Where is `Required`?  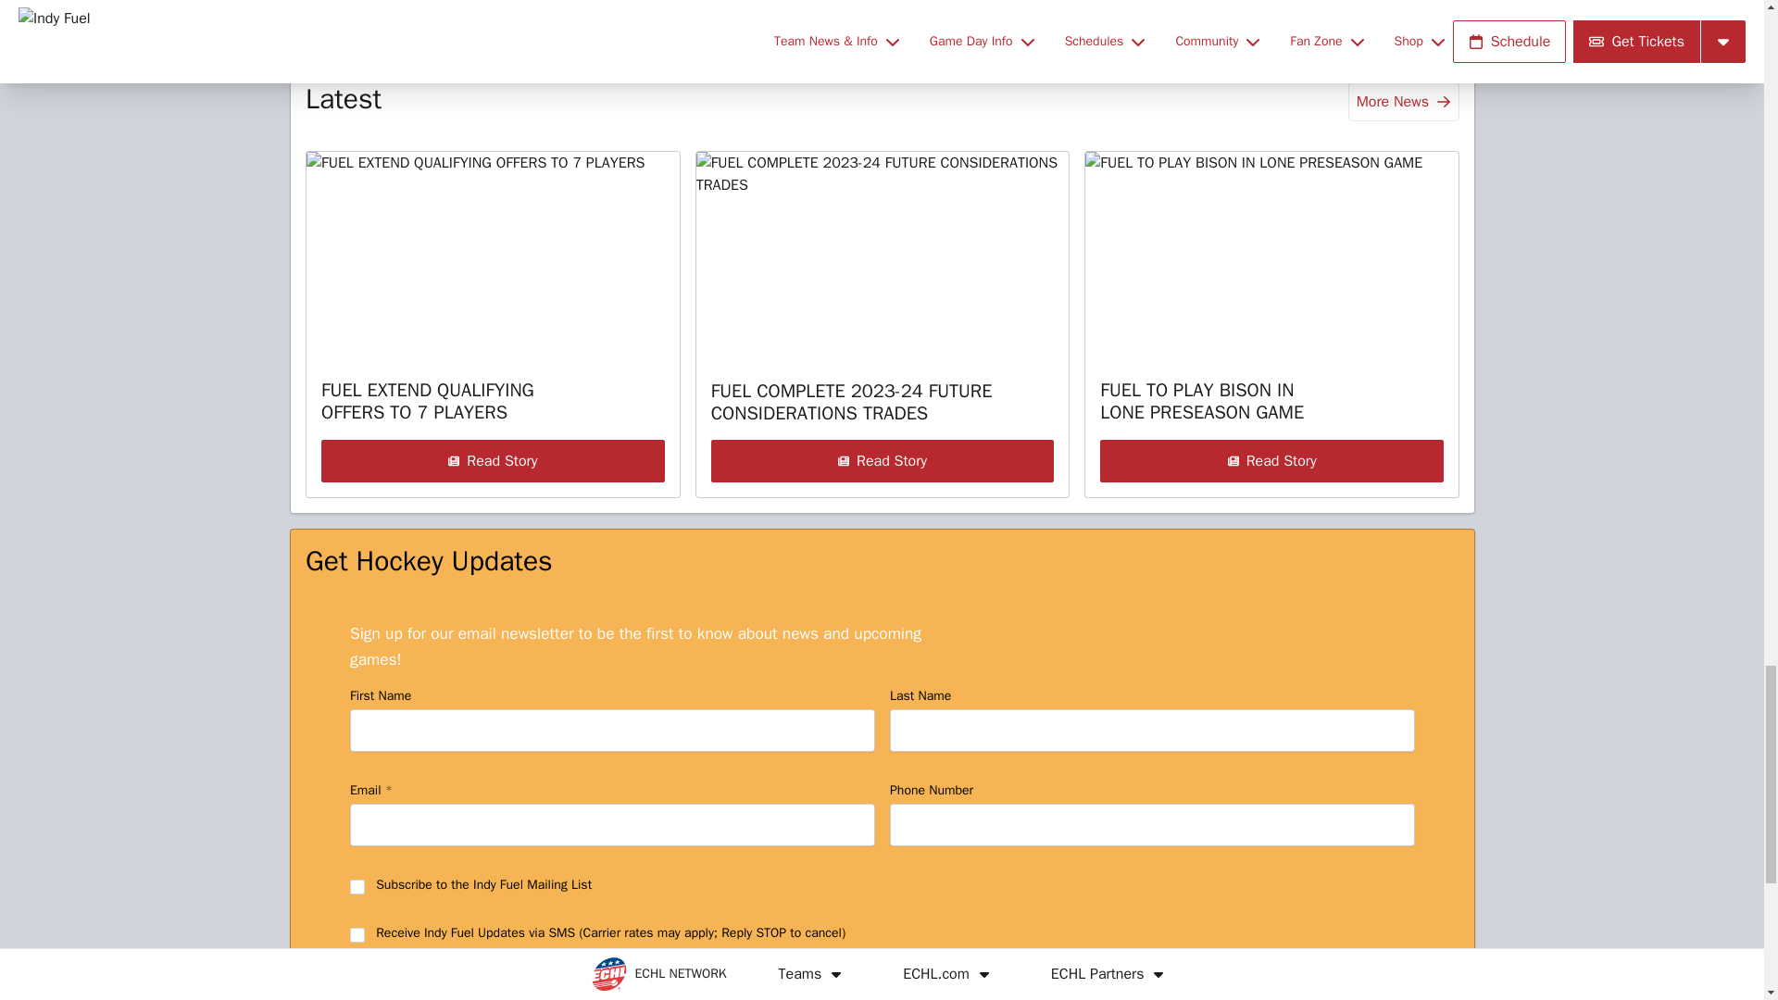 Required is located at coordinates (387, 789).